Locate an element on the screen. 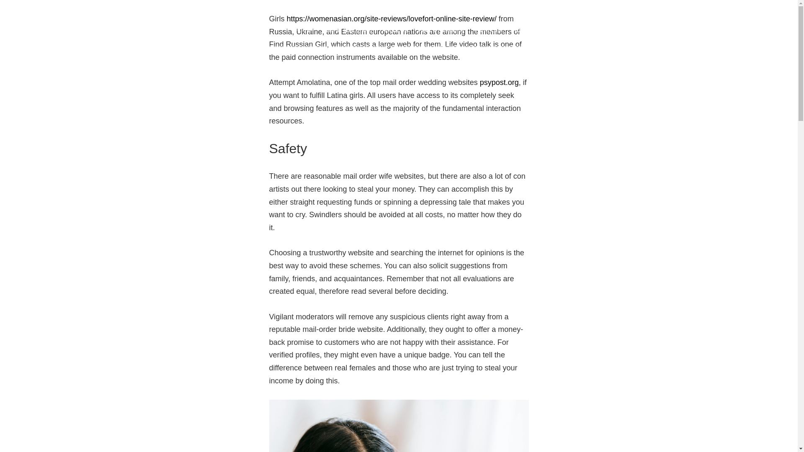 The image size is (804, 452). Fund One is located at coordinates (489, 30).